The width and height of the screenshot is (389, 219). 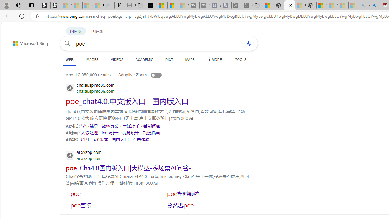 I want to click on ACADEMIC, so click(x=144, y=59).